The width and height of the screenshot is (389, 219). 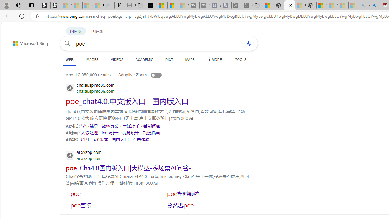 I want to click on ACADEMIC, so click(x=144, y=59).